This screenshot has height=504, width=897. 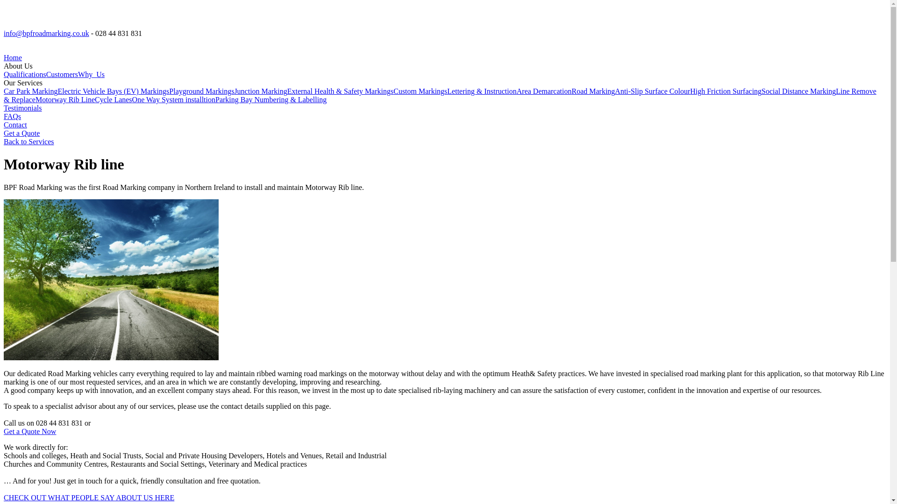 I want to click on Qualifications, so click(x=25, y=75).